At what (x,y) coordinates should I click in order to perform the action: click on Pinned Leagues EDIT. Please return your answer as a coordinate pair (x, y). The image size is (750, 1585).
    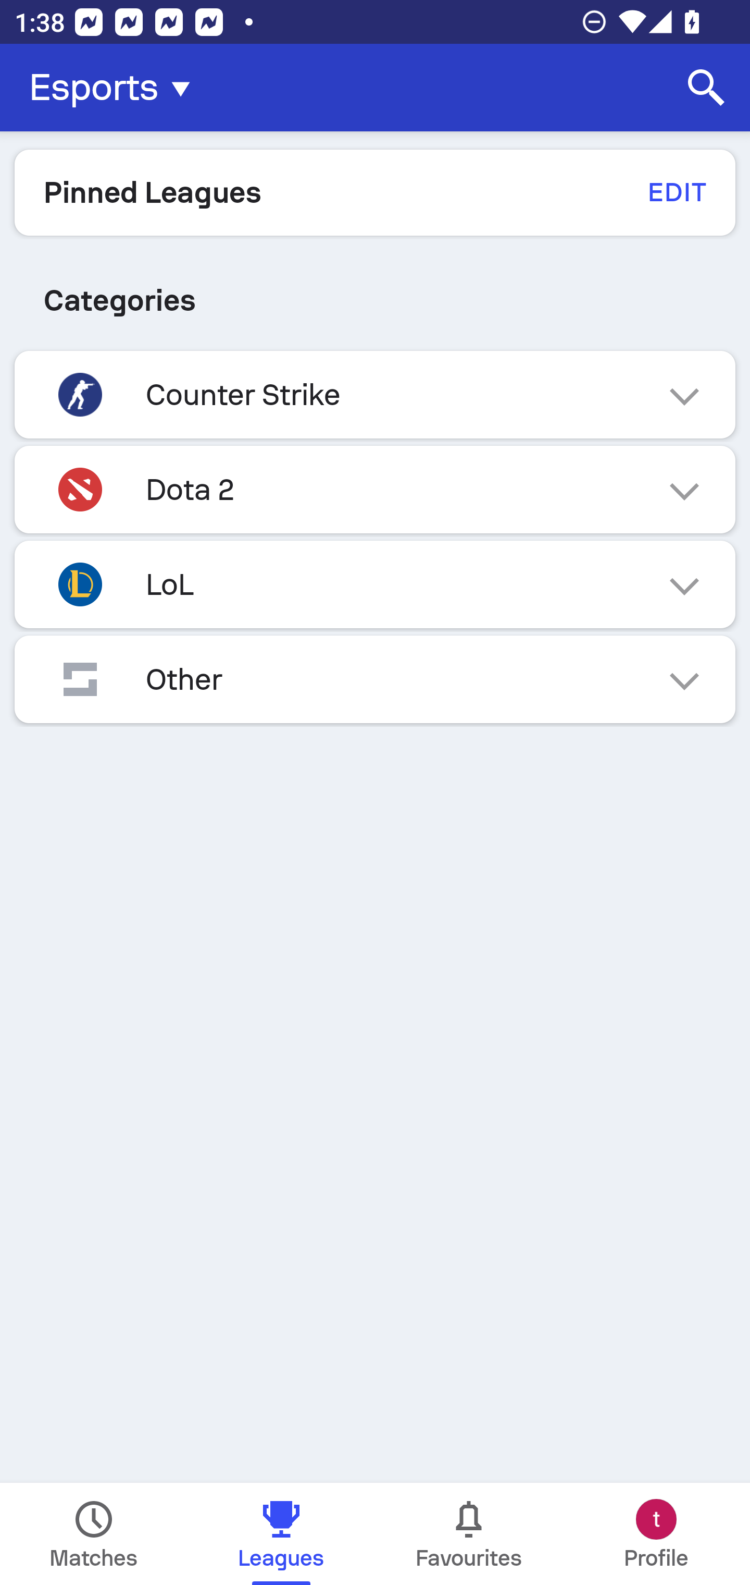
    Looking at the image, I should click on (375, 192).